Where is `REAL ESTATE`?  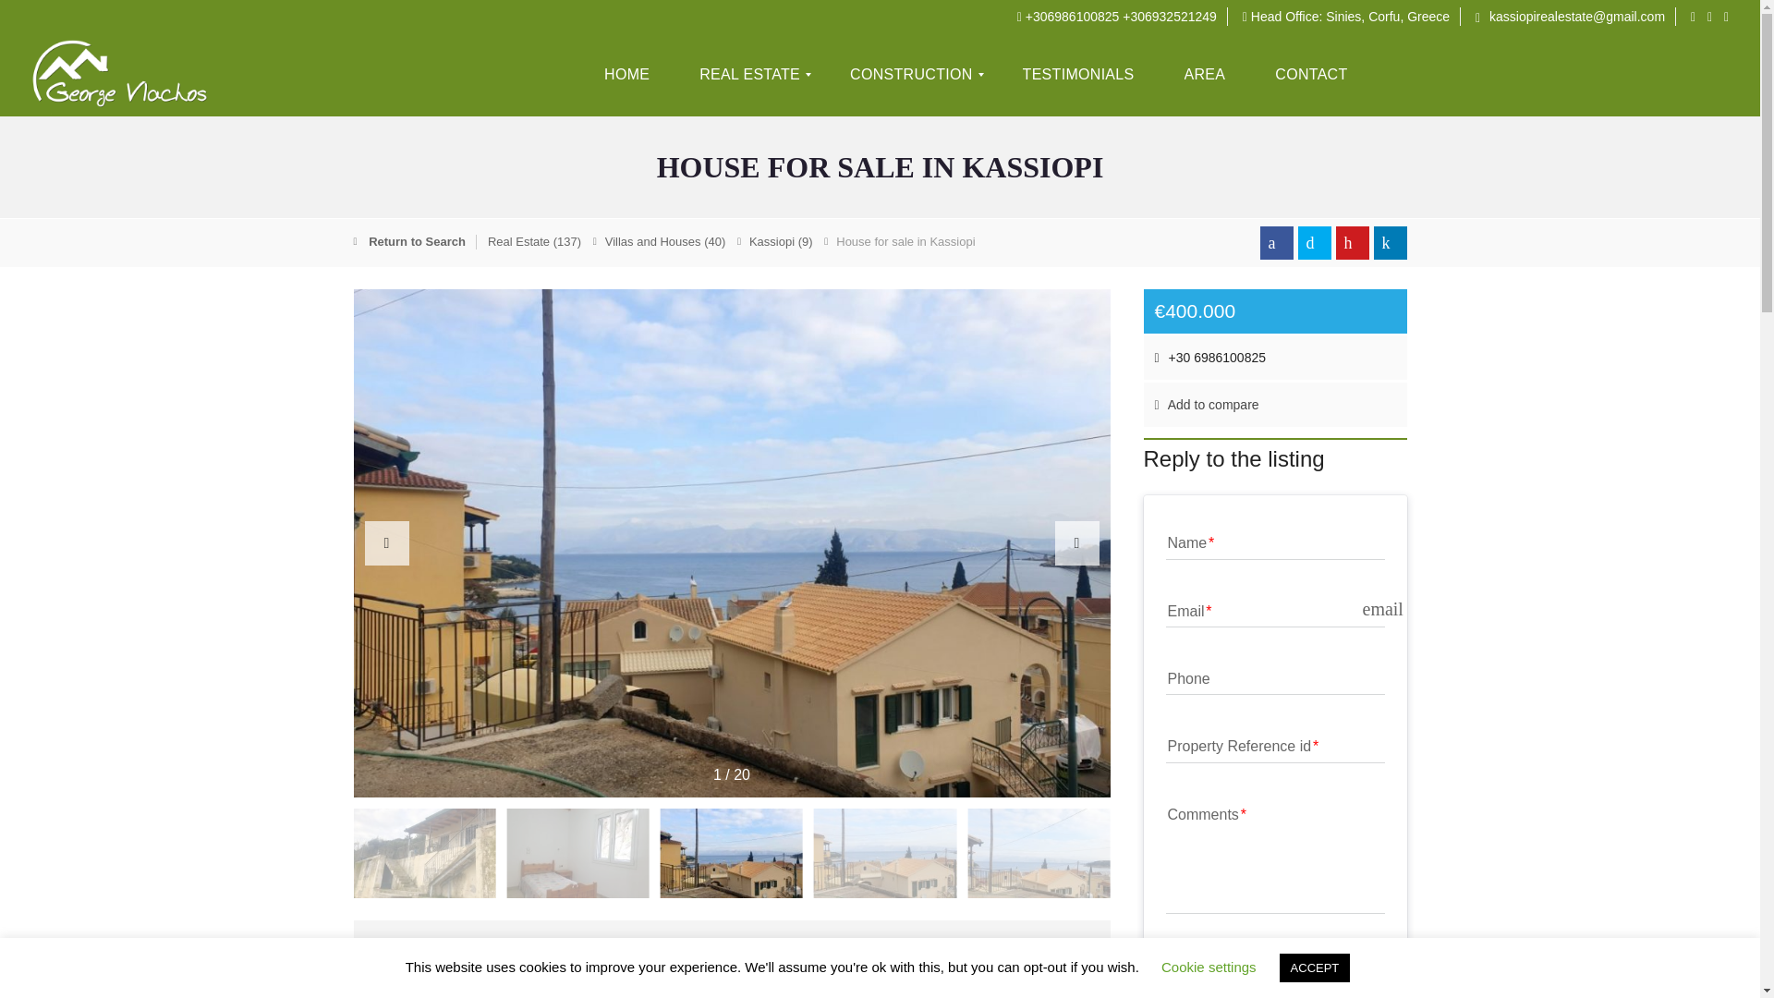 REAL ESTATE is located at coordinates (749, 74).